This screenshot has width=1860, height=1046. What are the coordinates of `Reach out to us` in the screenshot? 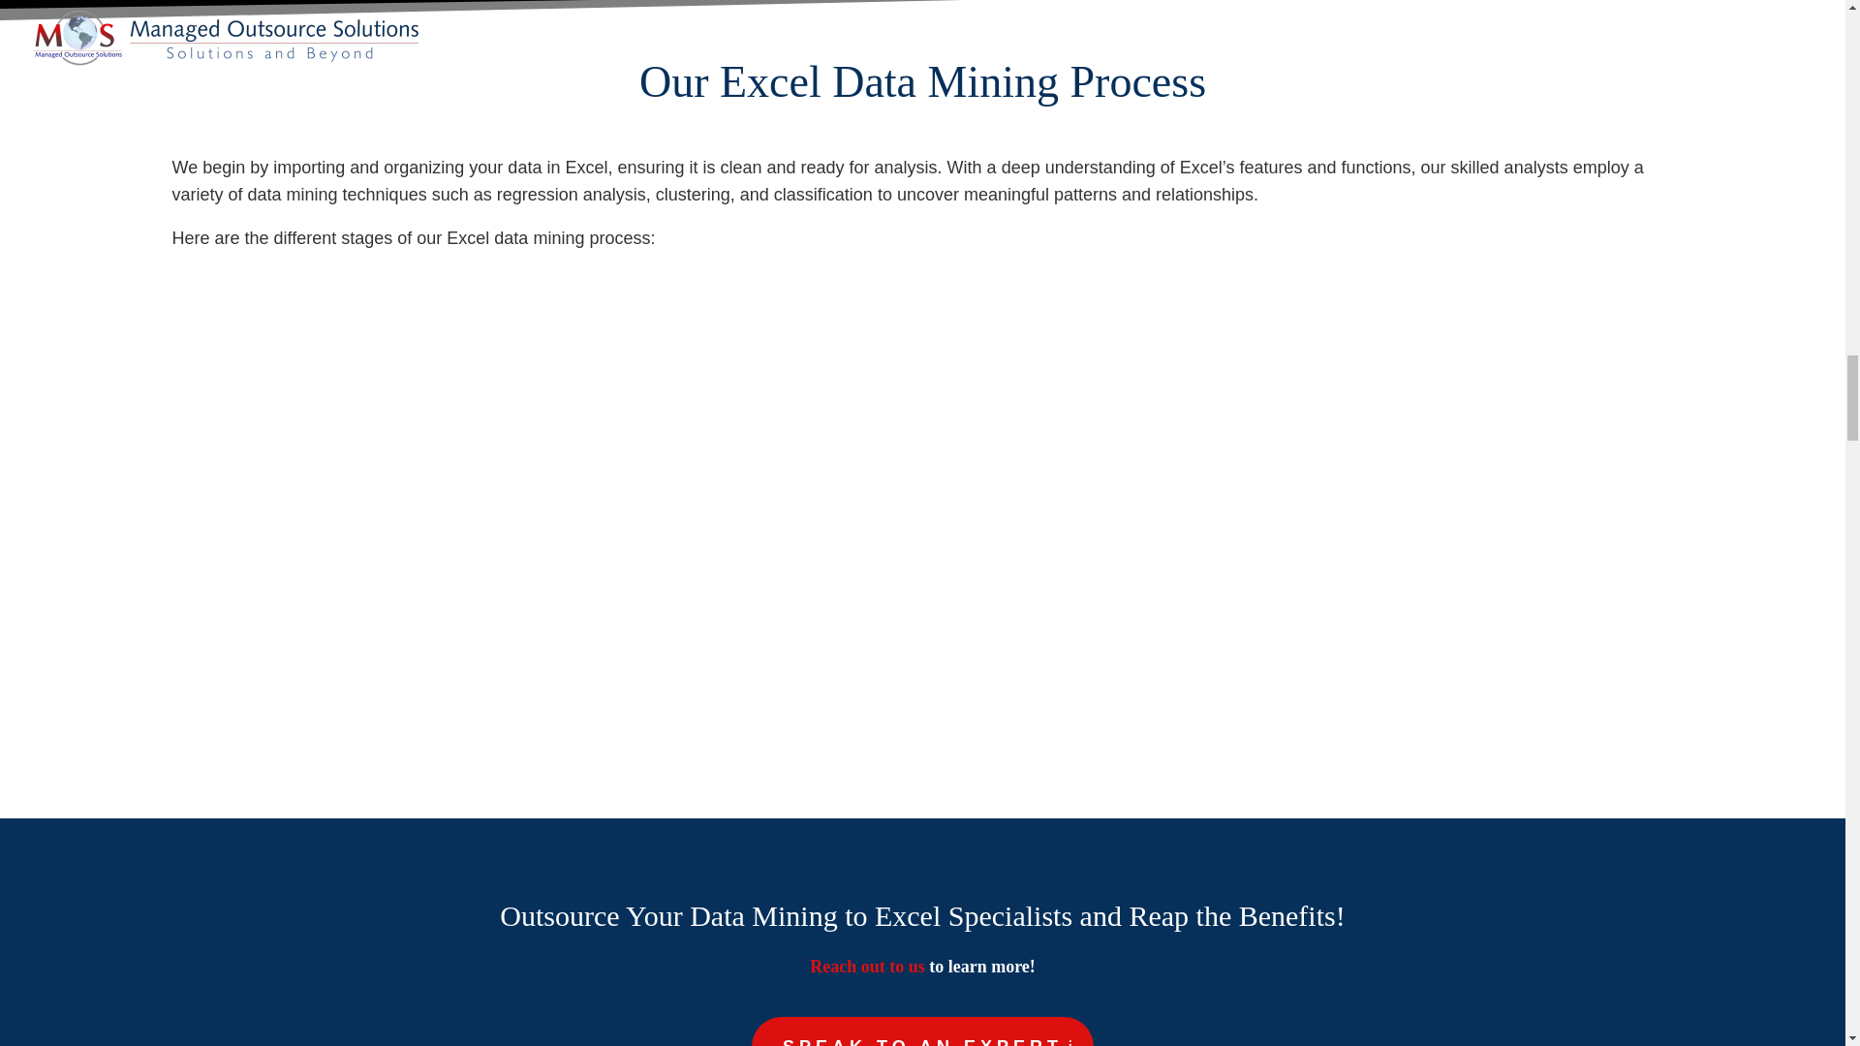 It's located at (866, 967).